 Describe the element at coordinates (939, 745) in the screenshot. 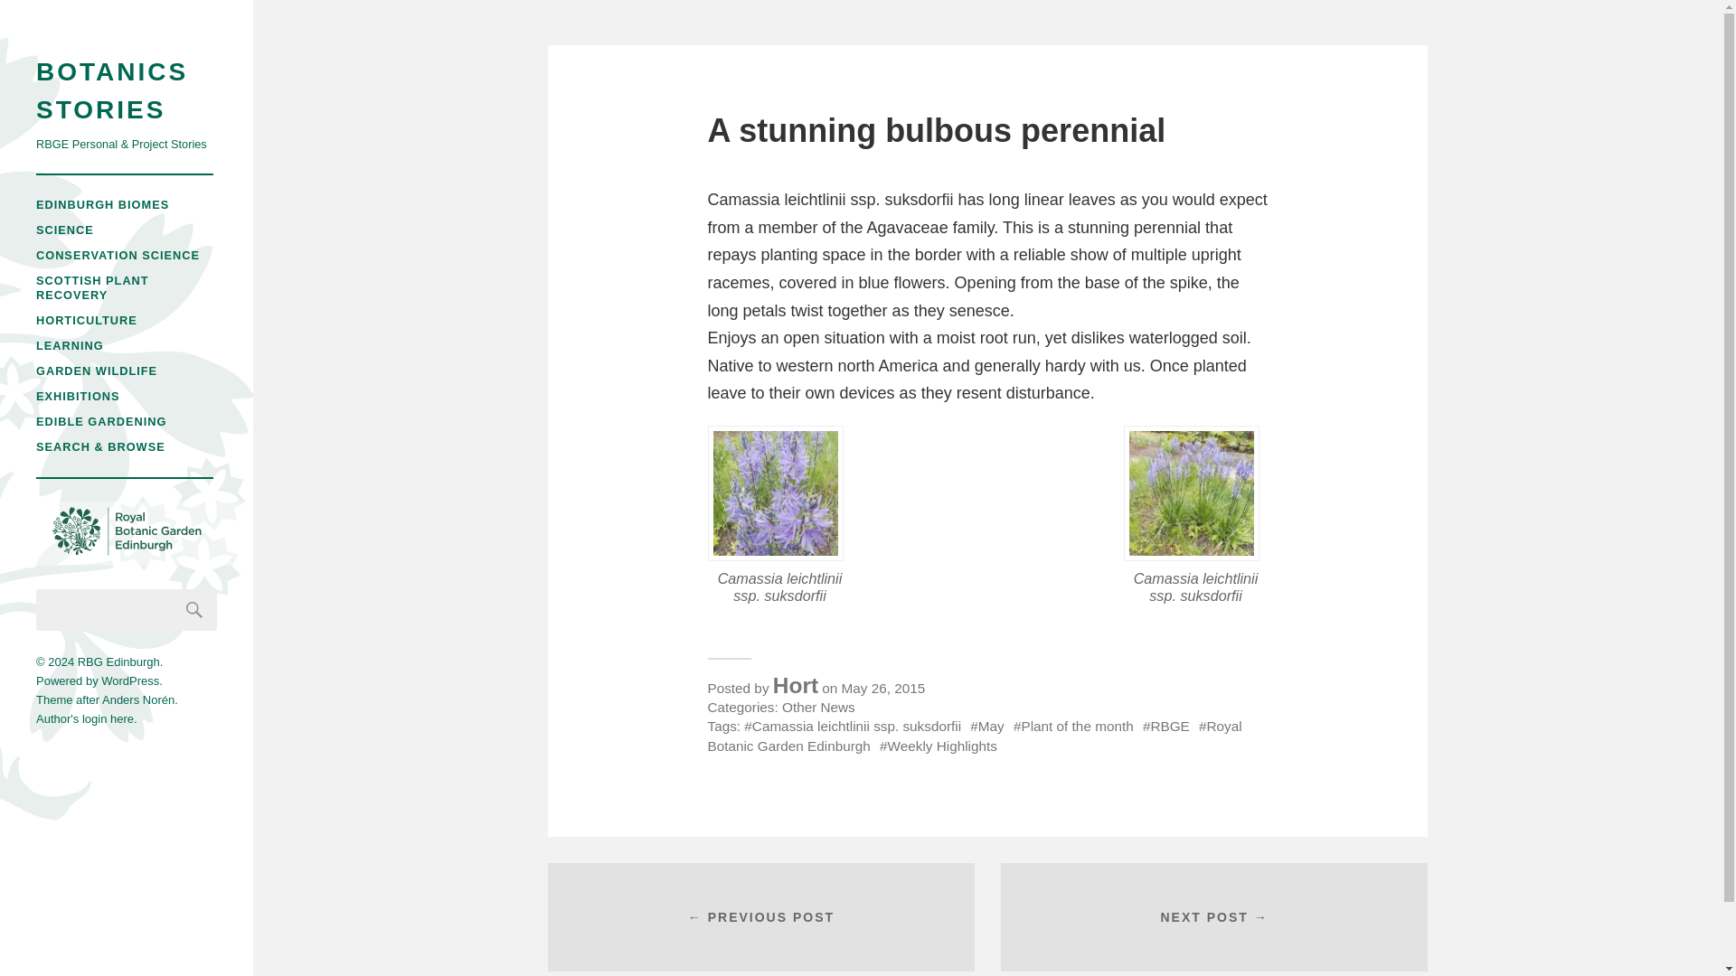

I see `Weekly Highlights` at that location.